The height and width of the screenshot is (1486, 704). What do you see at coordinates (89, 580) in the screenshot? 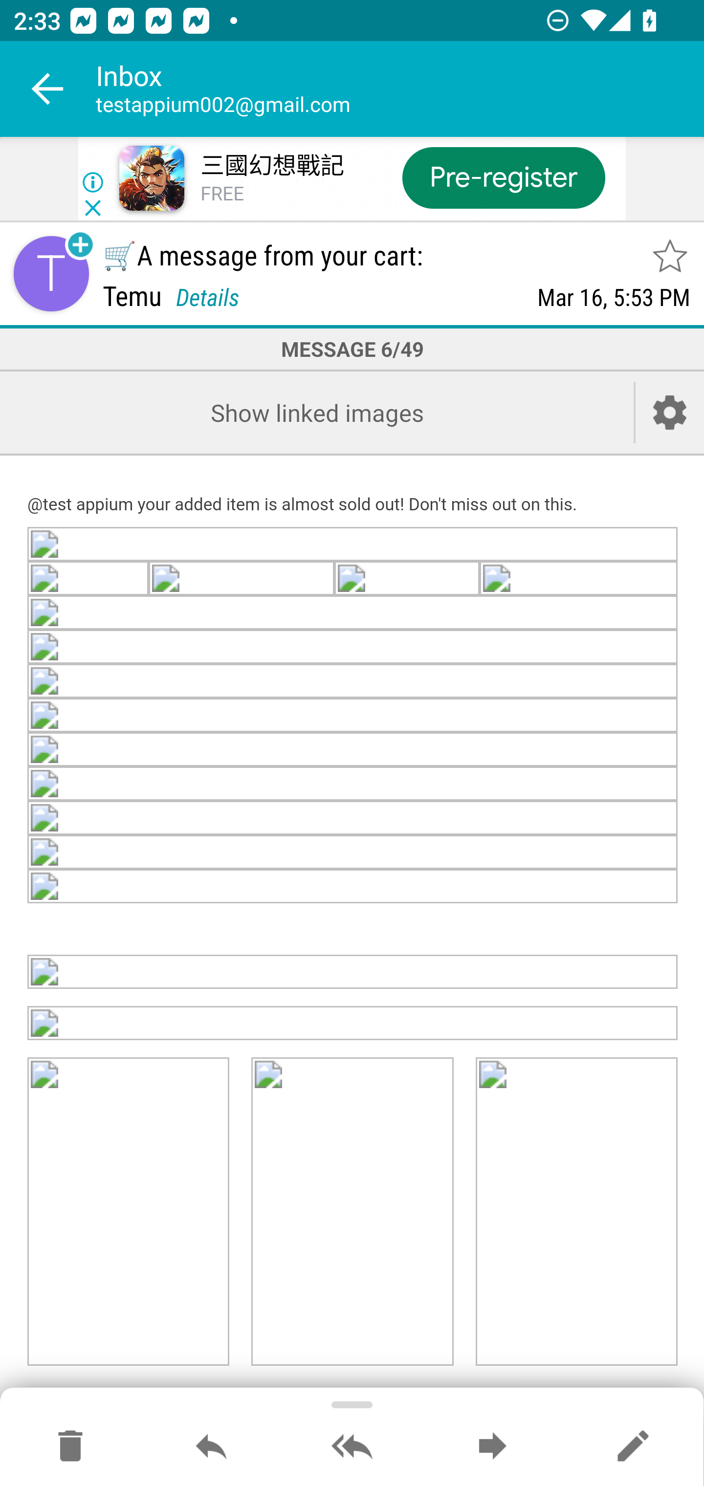
I see `data:` at bounding box center [89, 580].